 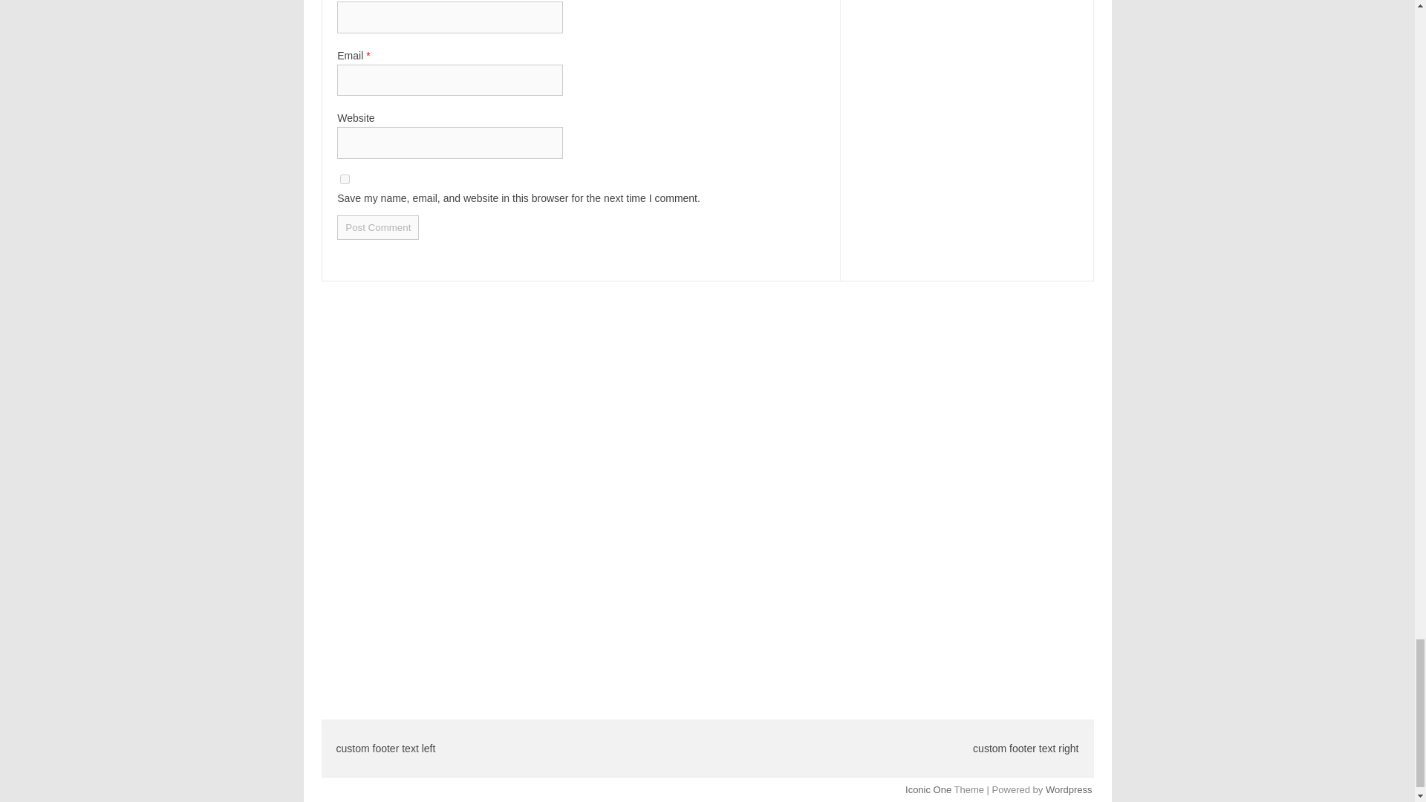 What do you see at coordinates (377, 227) in the screenshot?
I see `Post Comment` at bounding box center [377, 227].